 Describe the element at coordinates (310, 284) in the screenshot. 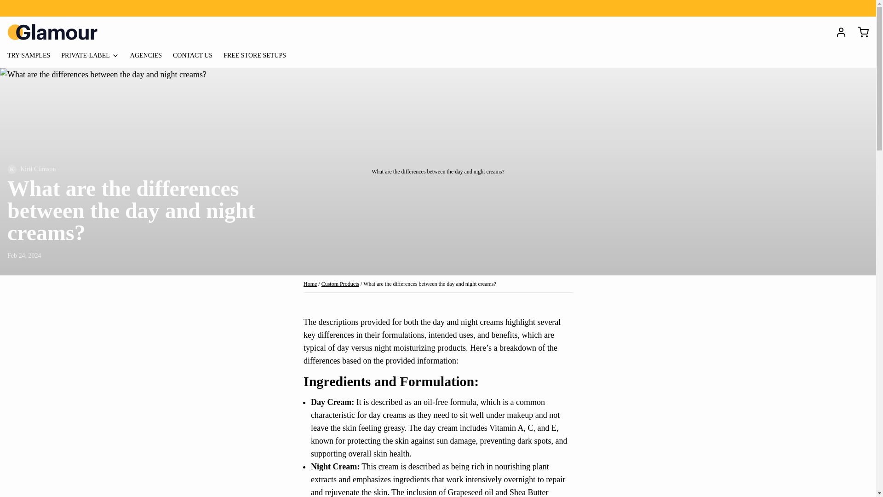

I see `Home` at that location.